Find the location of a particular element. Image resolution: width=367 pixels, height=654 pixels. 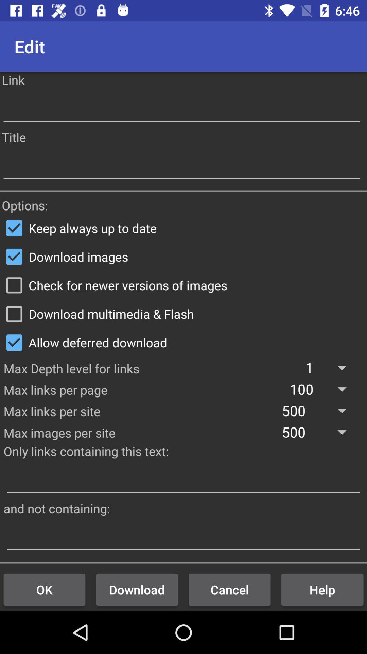

swipe until download images checkbox is located at coordinates (183, 256).